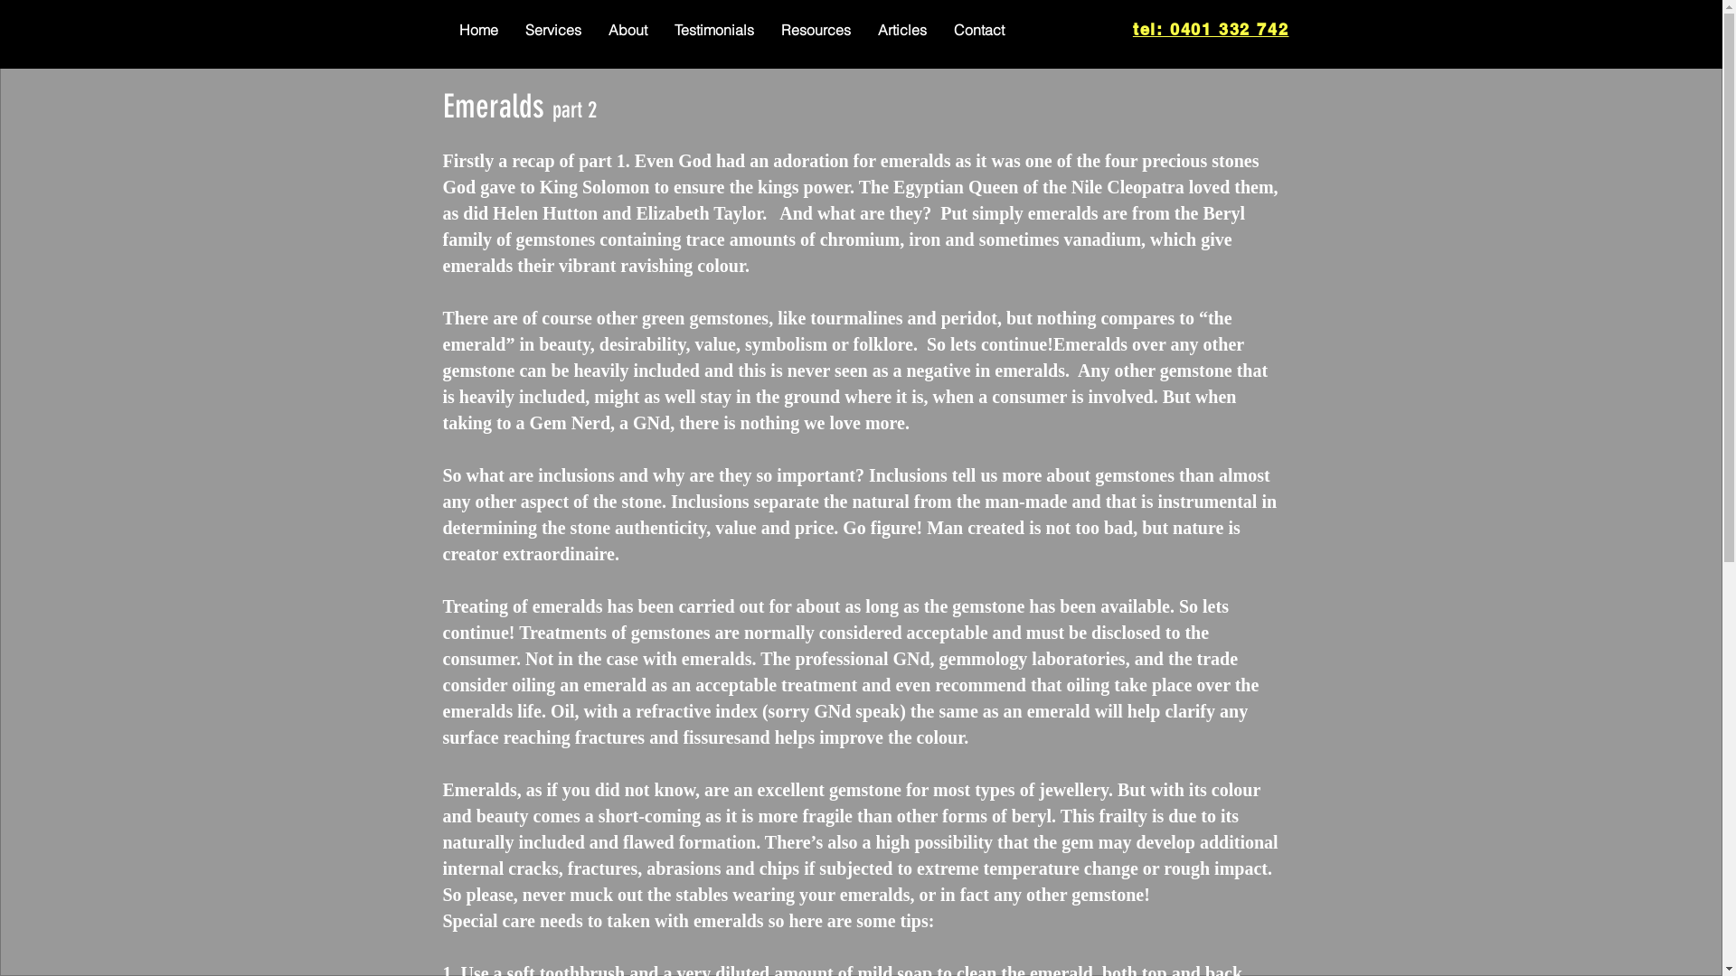  What do you see at coordinates (1212, 30) in the screenshot?
I see `tel: 0401 332 742` at bounding box center [1212, 30].